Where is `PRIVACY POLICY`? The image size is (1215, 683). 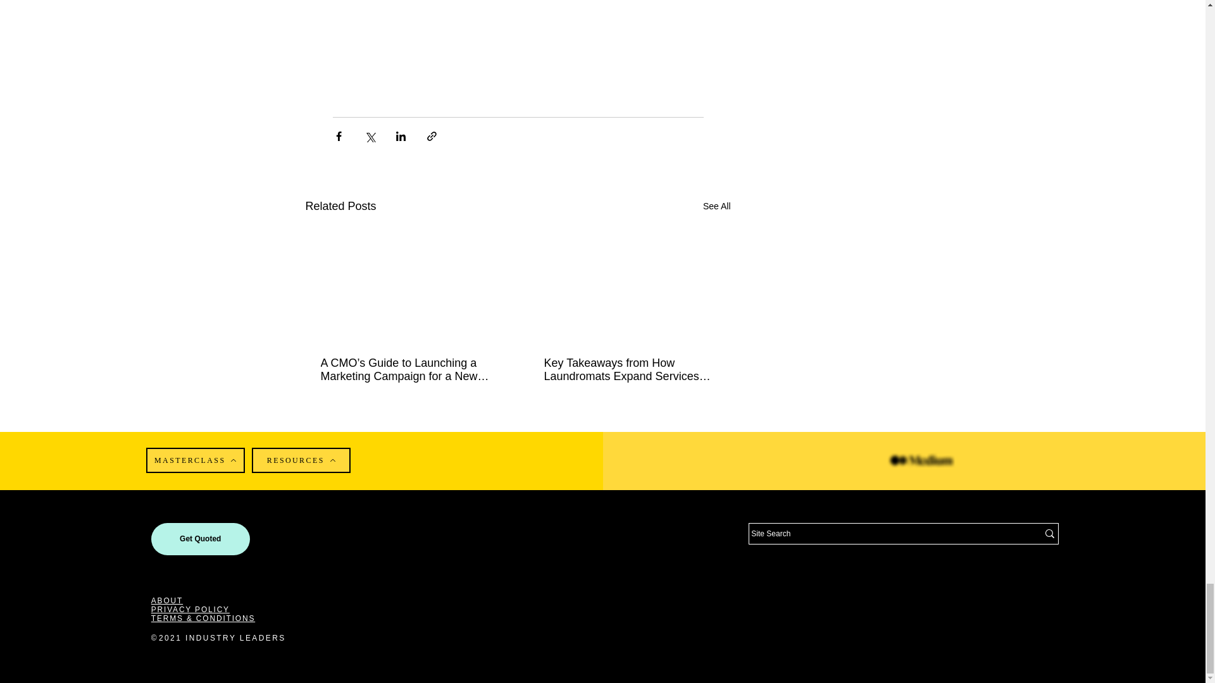
PRIVACY POLICY is located at coordinates (190, 609).